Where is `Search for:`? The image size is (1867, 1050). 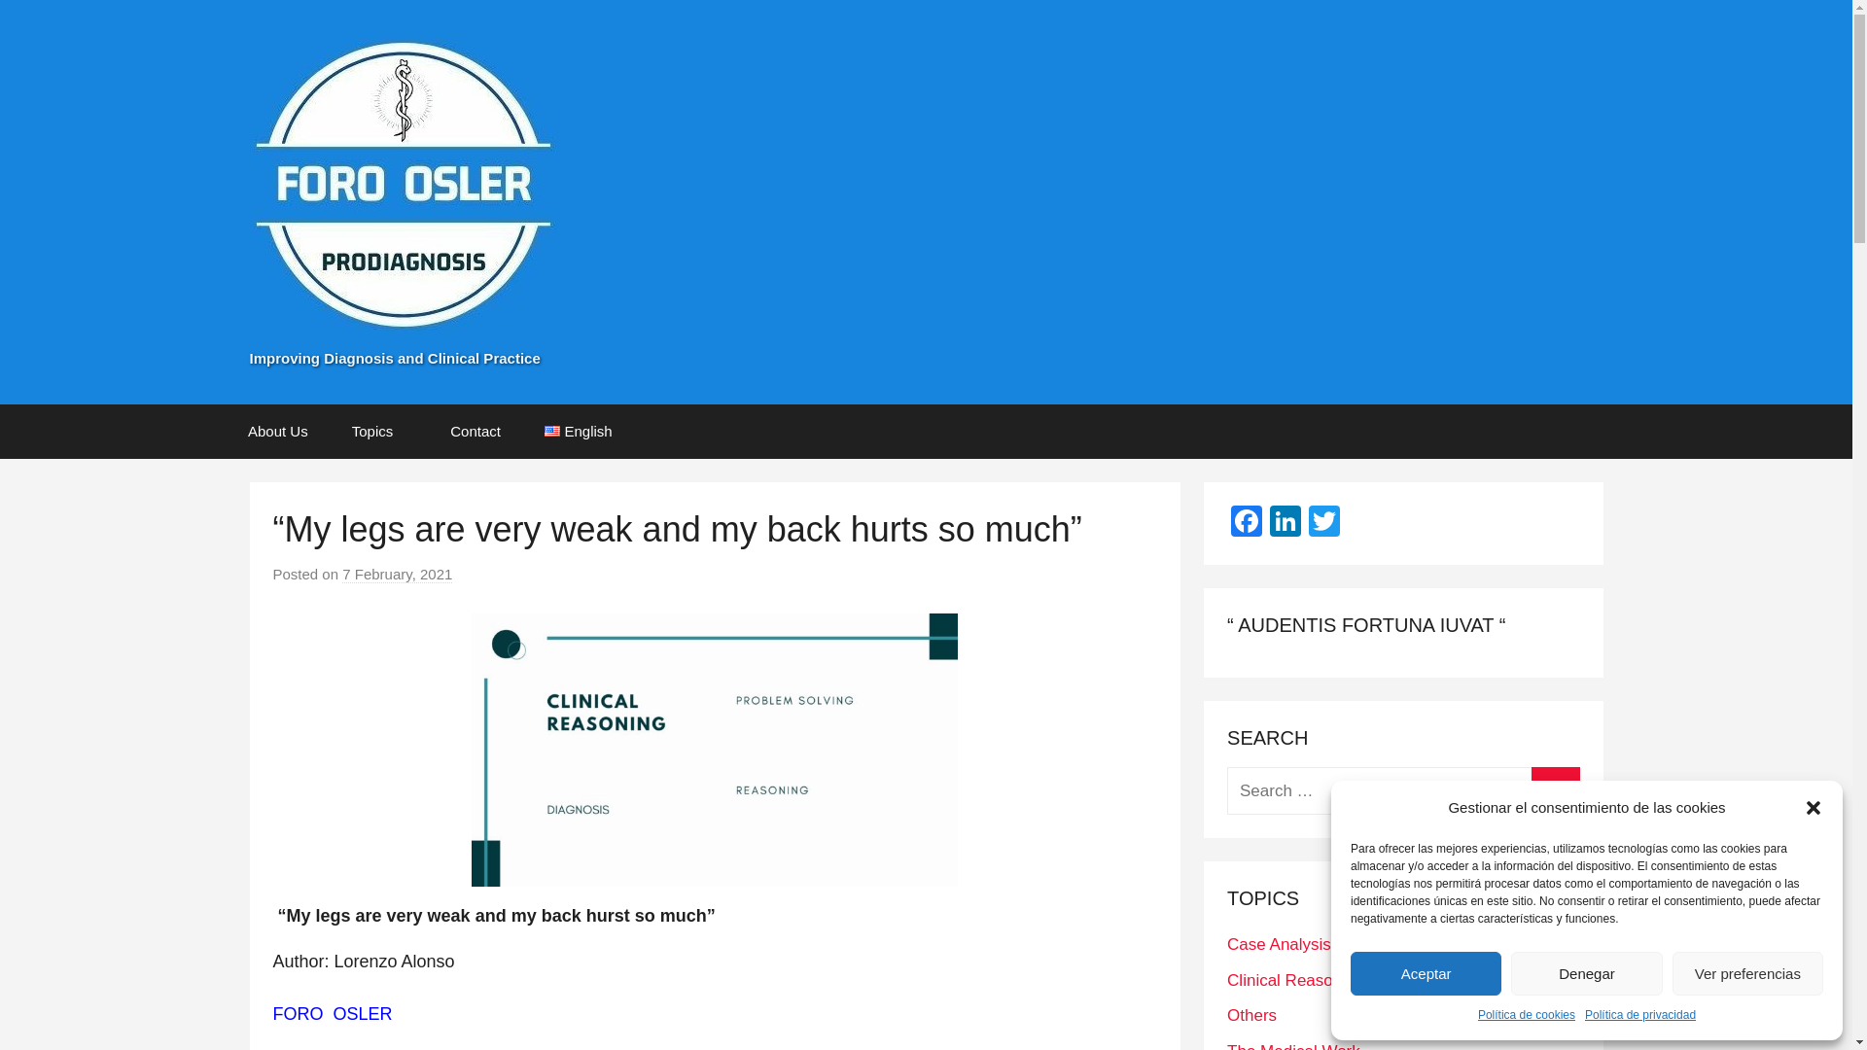
Search for: is located at coordinates (1402, 791).